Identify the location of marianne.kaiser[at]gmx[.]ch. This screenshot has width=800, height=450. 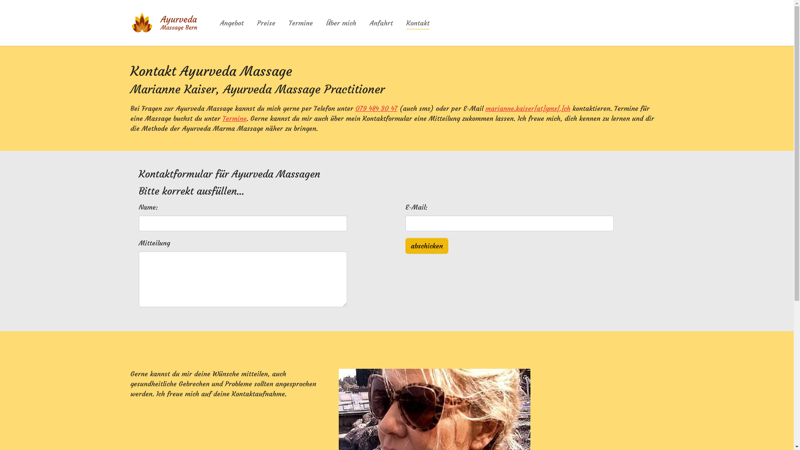
(527, 108).